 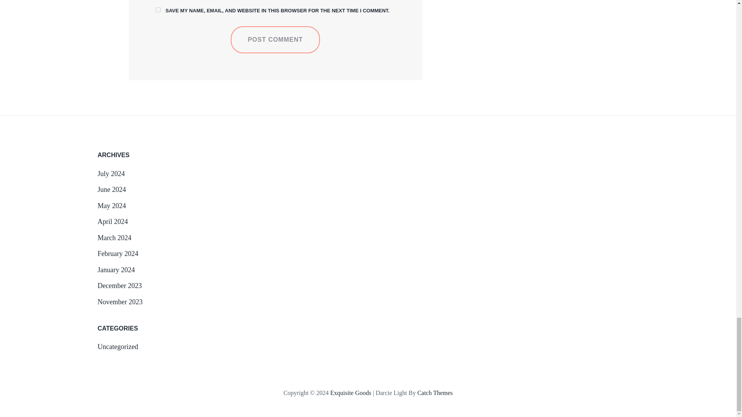 I want to click on June 2024, so click(x=111, y=189).